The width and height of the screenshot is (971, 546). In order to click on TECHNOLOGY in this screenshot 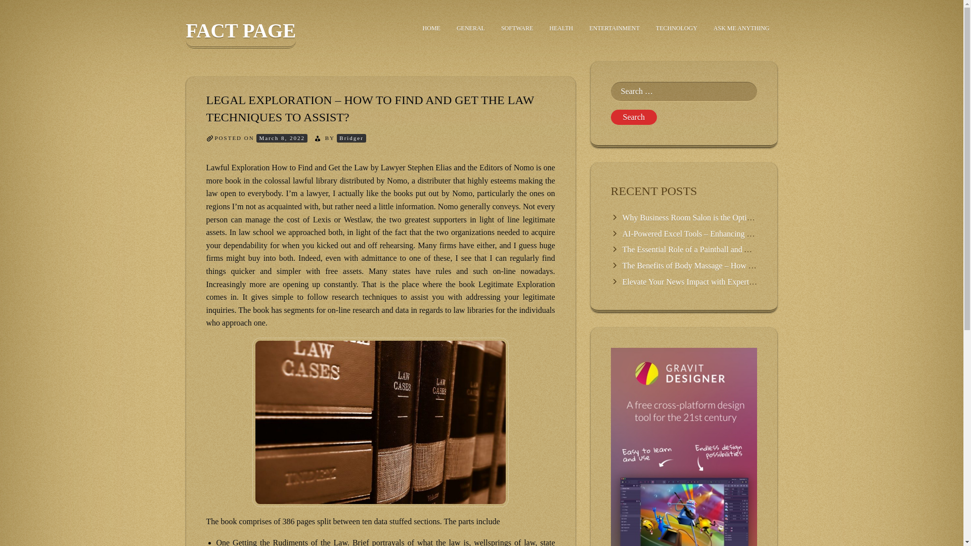, I will do `click(677, 28)`.